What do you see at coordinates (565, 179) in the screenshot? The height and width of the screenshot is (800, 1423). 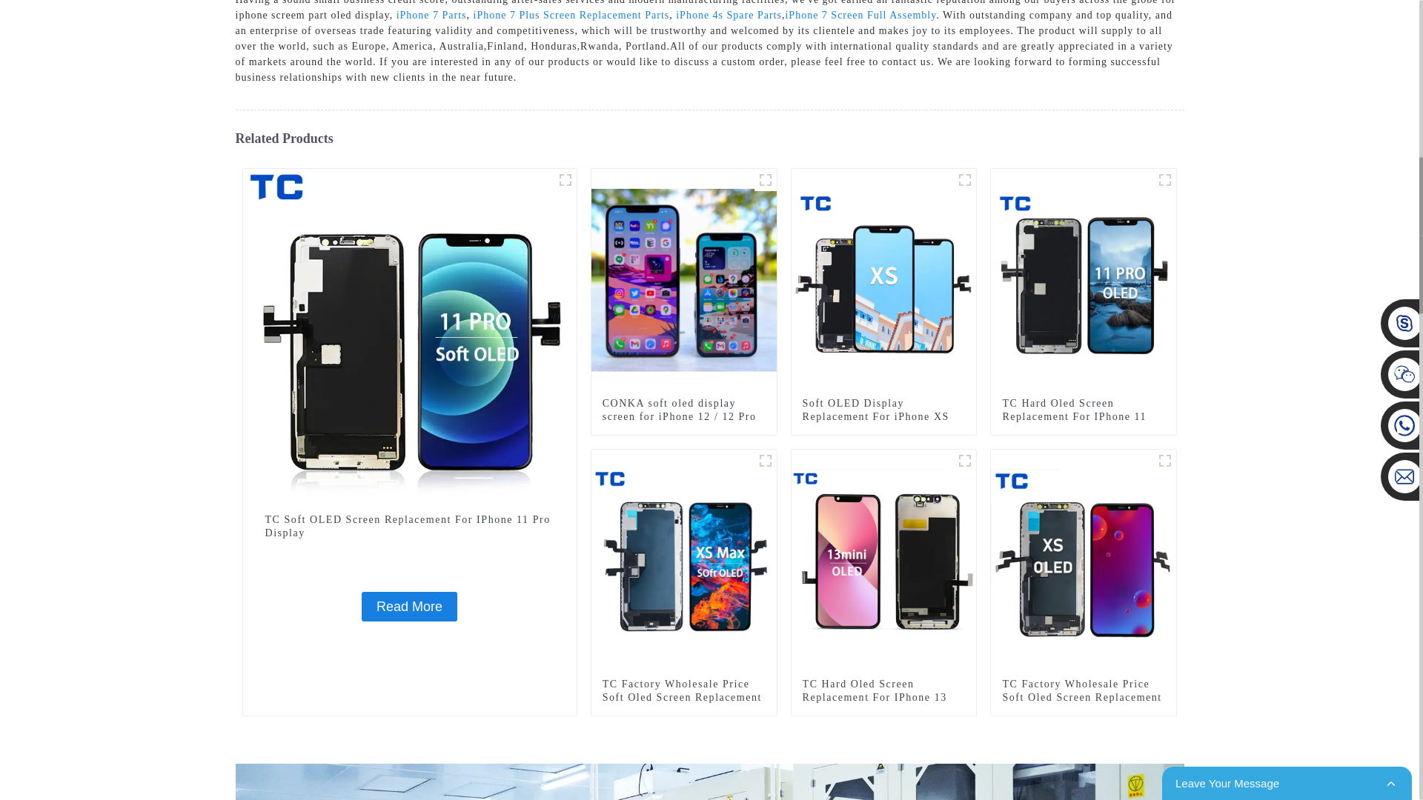 I see `11-PRO--1` at bounding box center [565, 179].